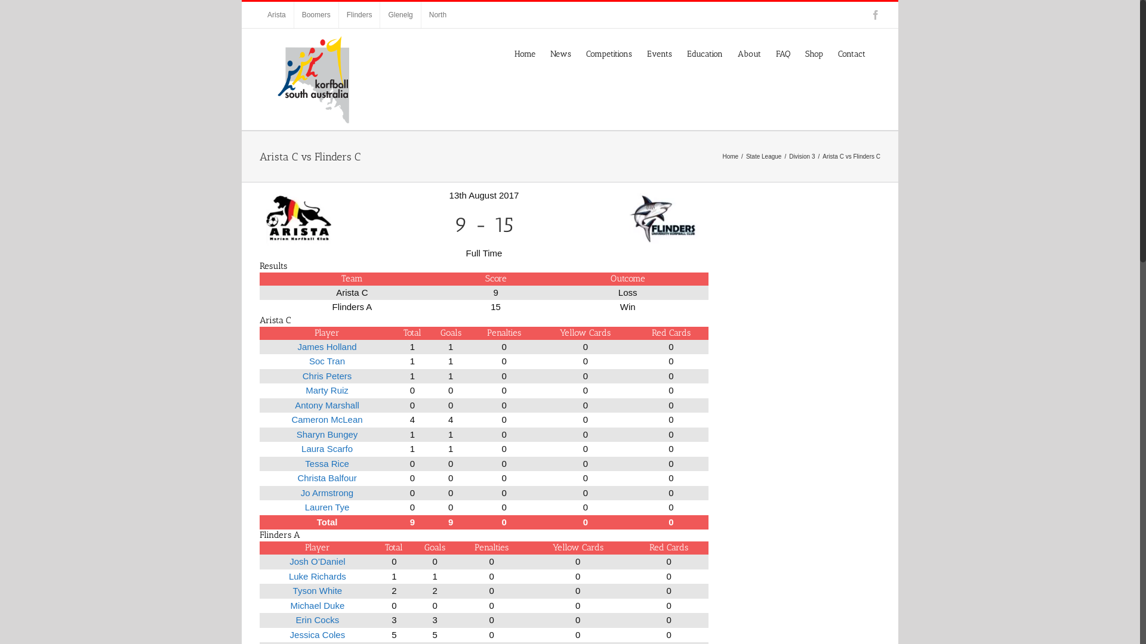 The width and height of the screenshot is (1146, 644). I want to click on Events, so click(660, 54).